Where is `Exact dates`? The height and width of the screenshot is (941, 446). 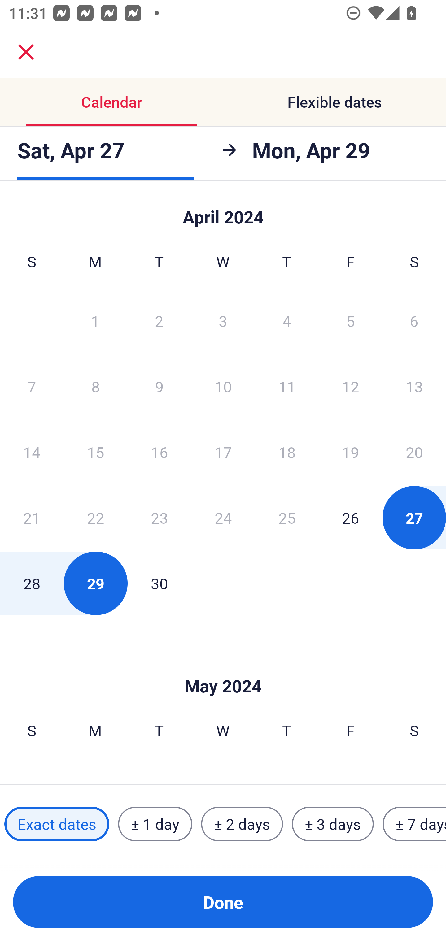 Exact dates is located at coordinates (57, 824).